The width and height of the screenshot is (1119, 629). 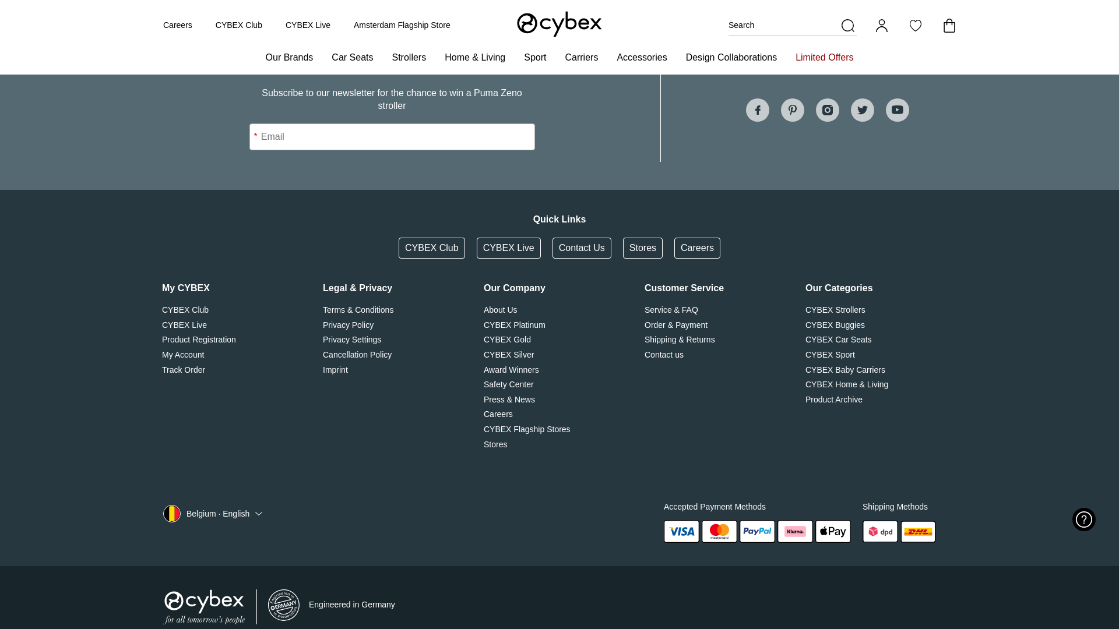 What do you see at coordinates (204, 607) in the screenshot?
I see `CYBEX for all tomorrow's people` at bounding box center [204, 607].